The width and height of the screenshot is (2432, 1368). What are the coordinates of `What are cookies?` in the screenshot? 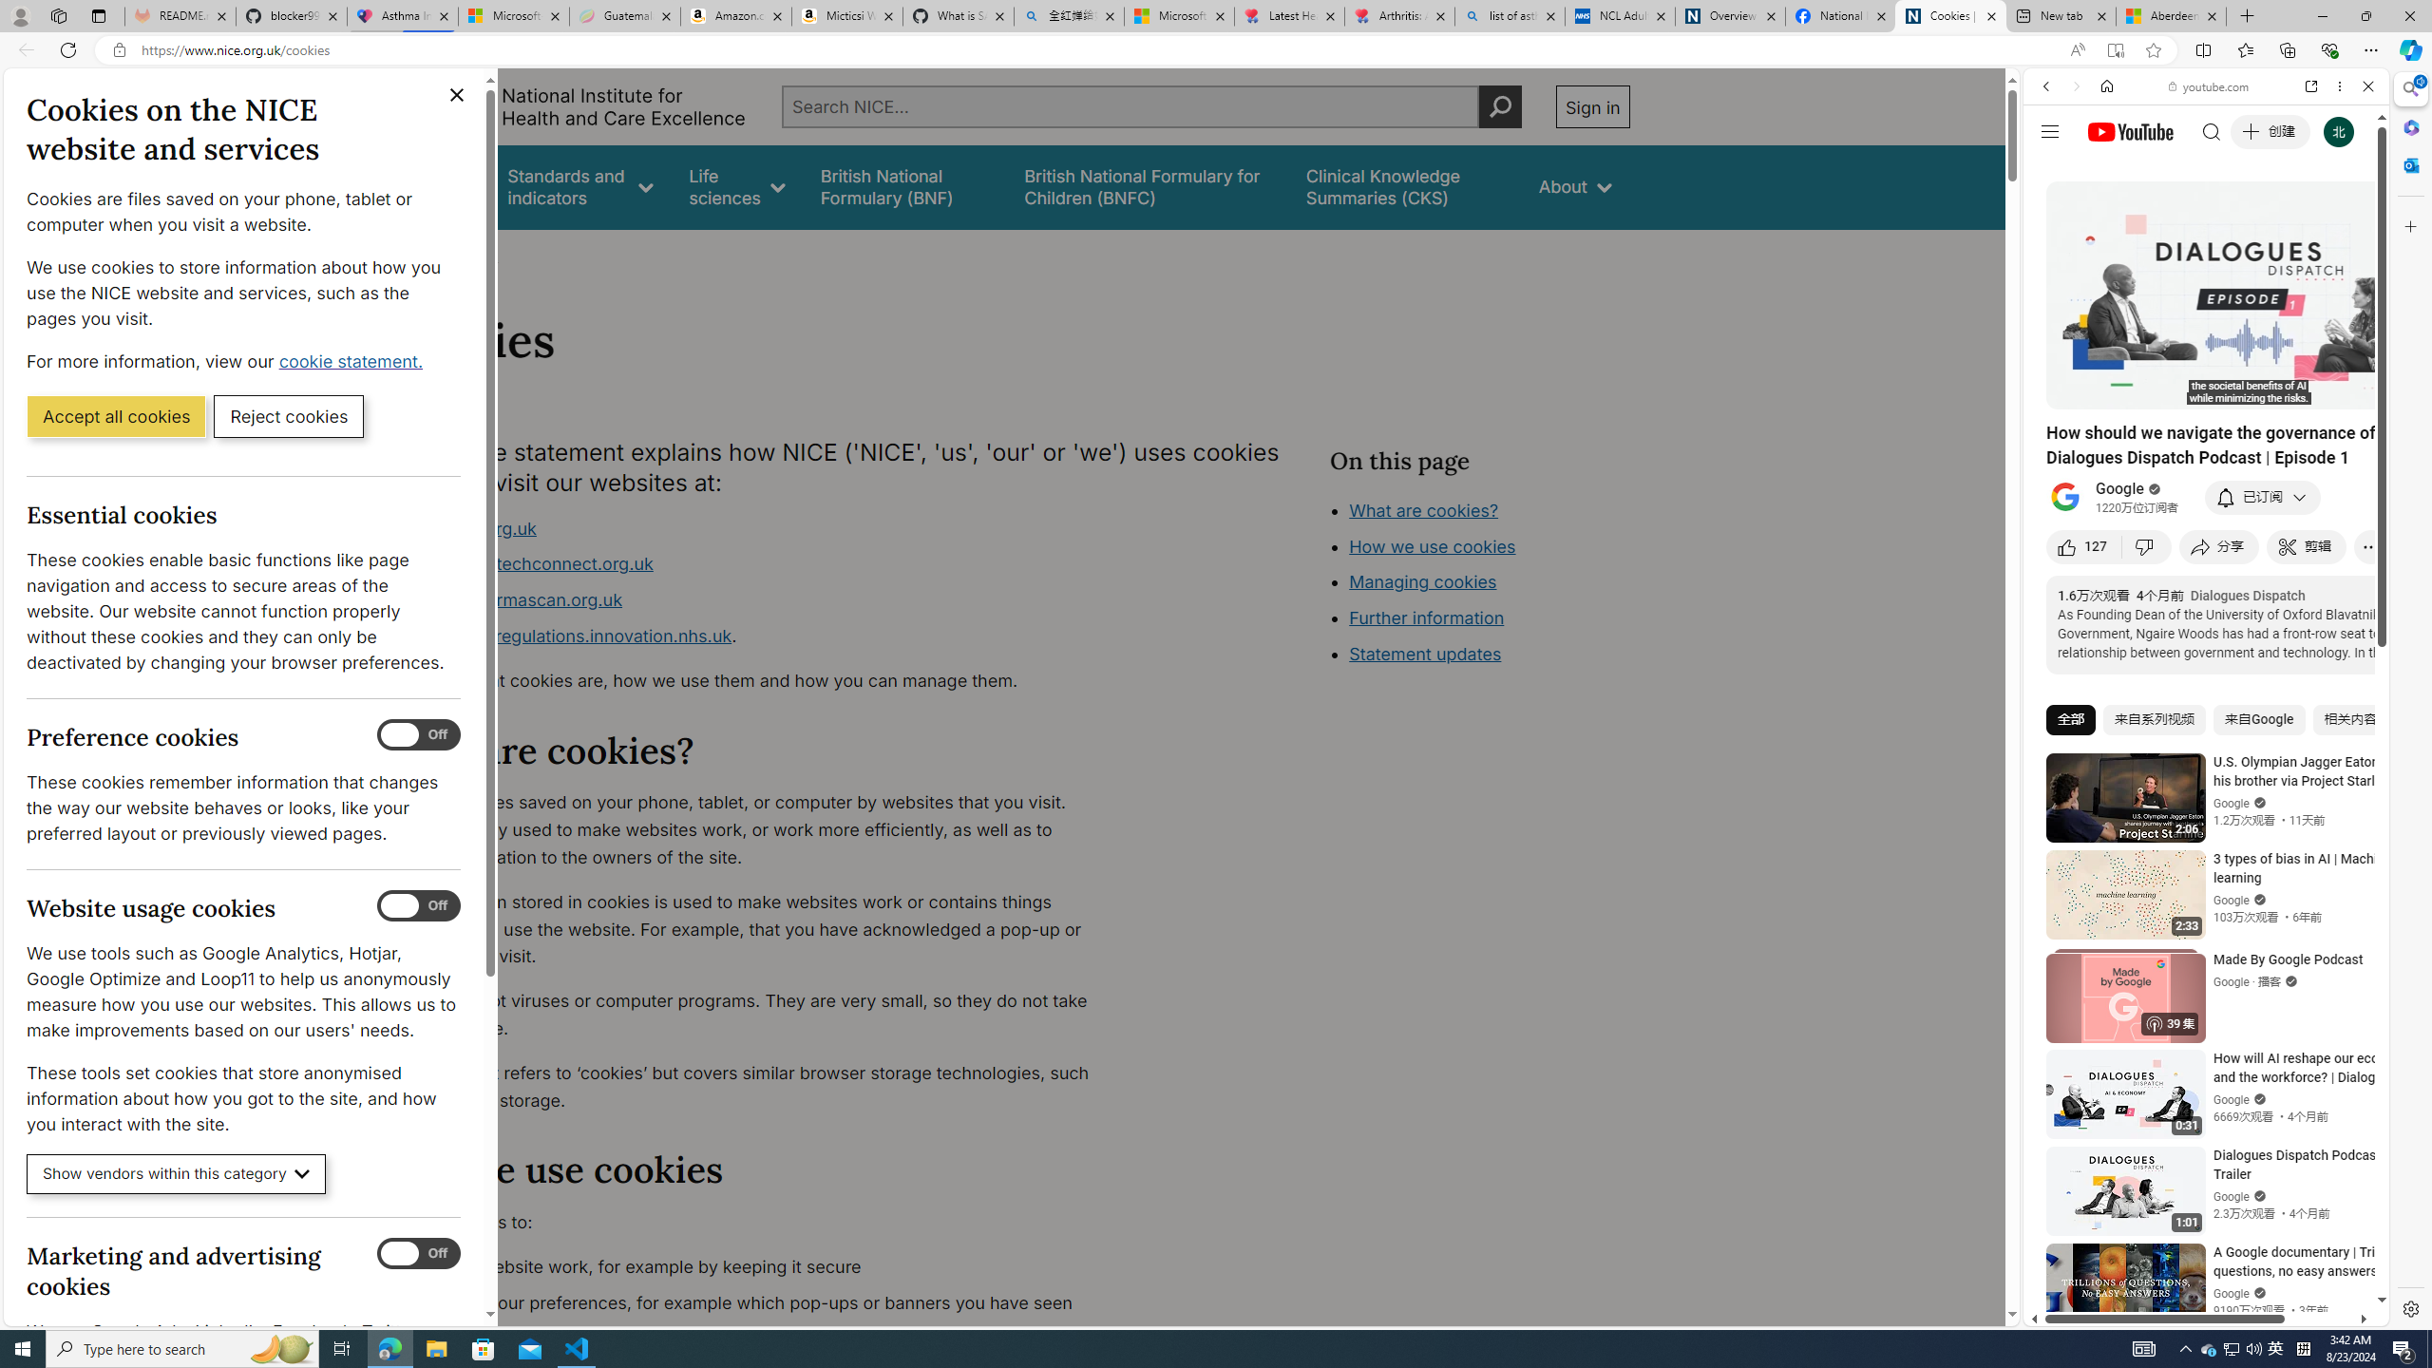 It's located at (1423, 509).